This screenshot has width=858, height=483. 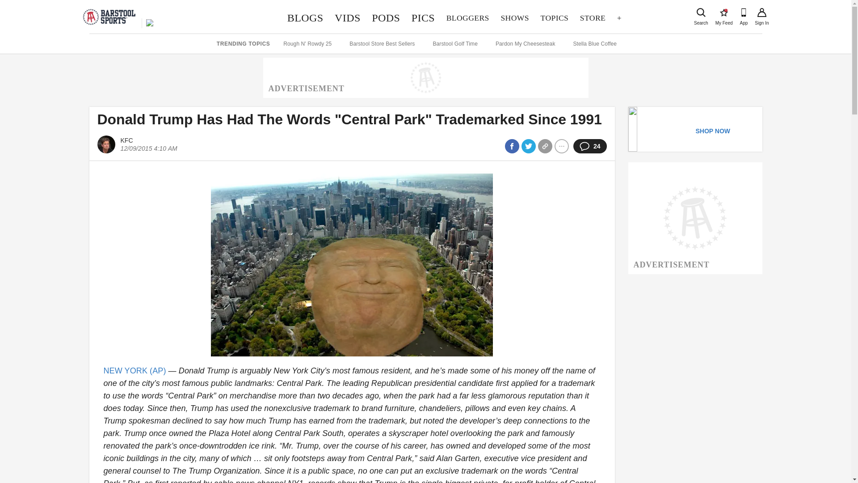 I want to click on TOPICS, so click(x=386, y=18).